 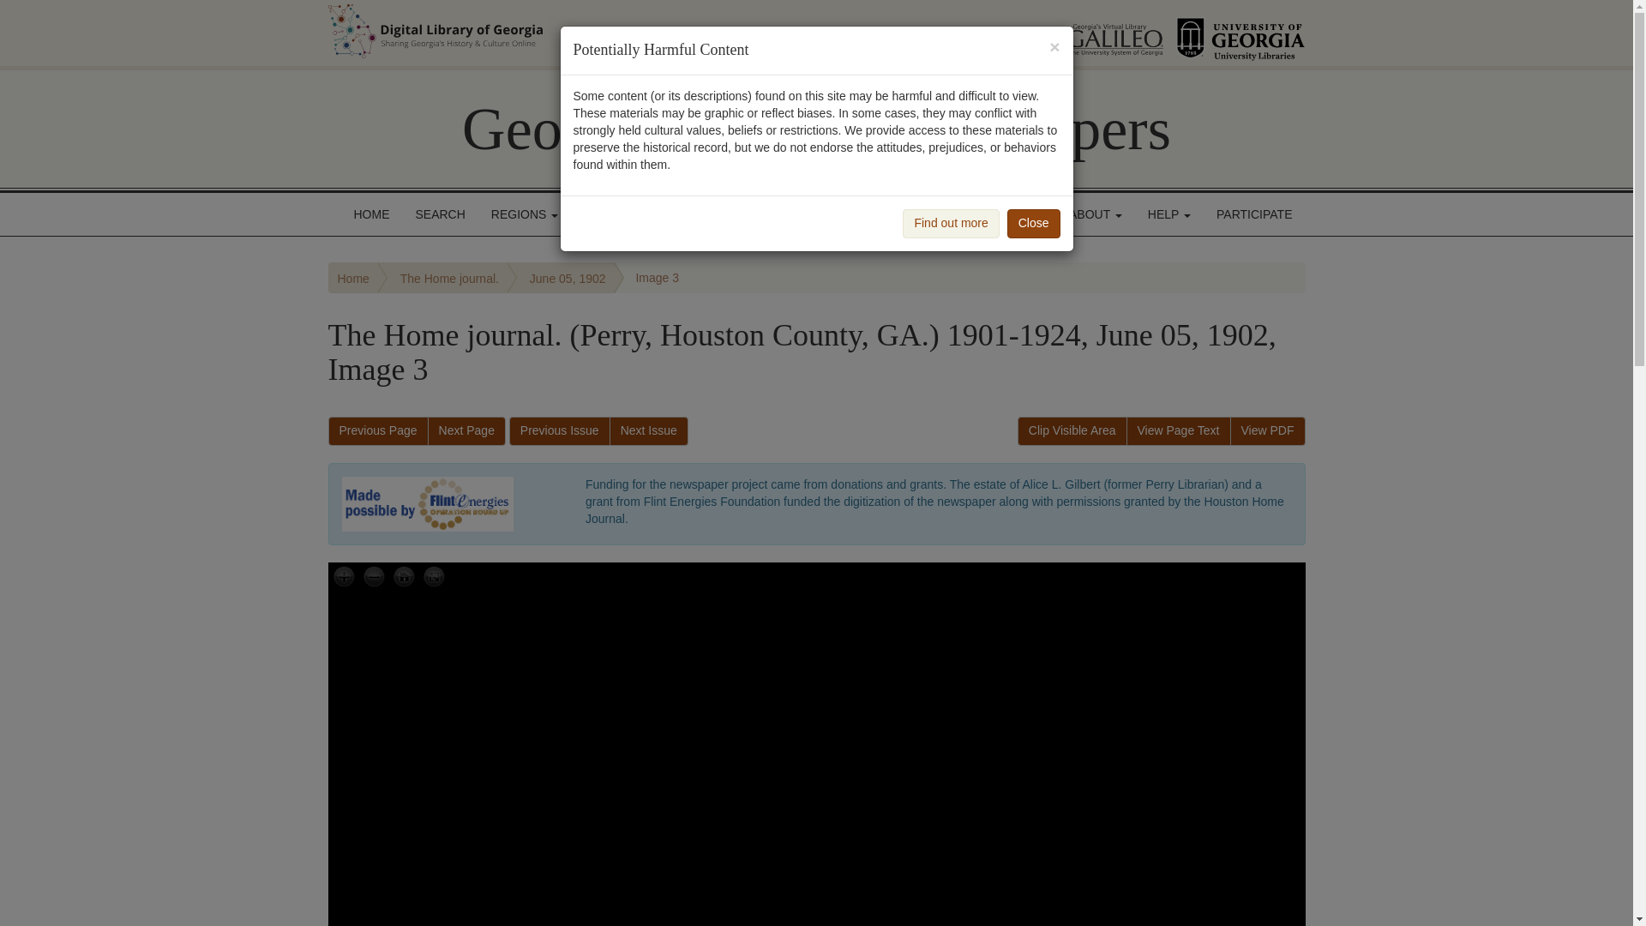 I want to click on GALILEO Homepage Link, so click(x=1094, y=33).